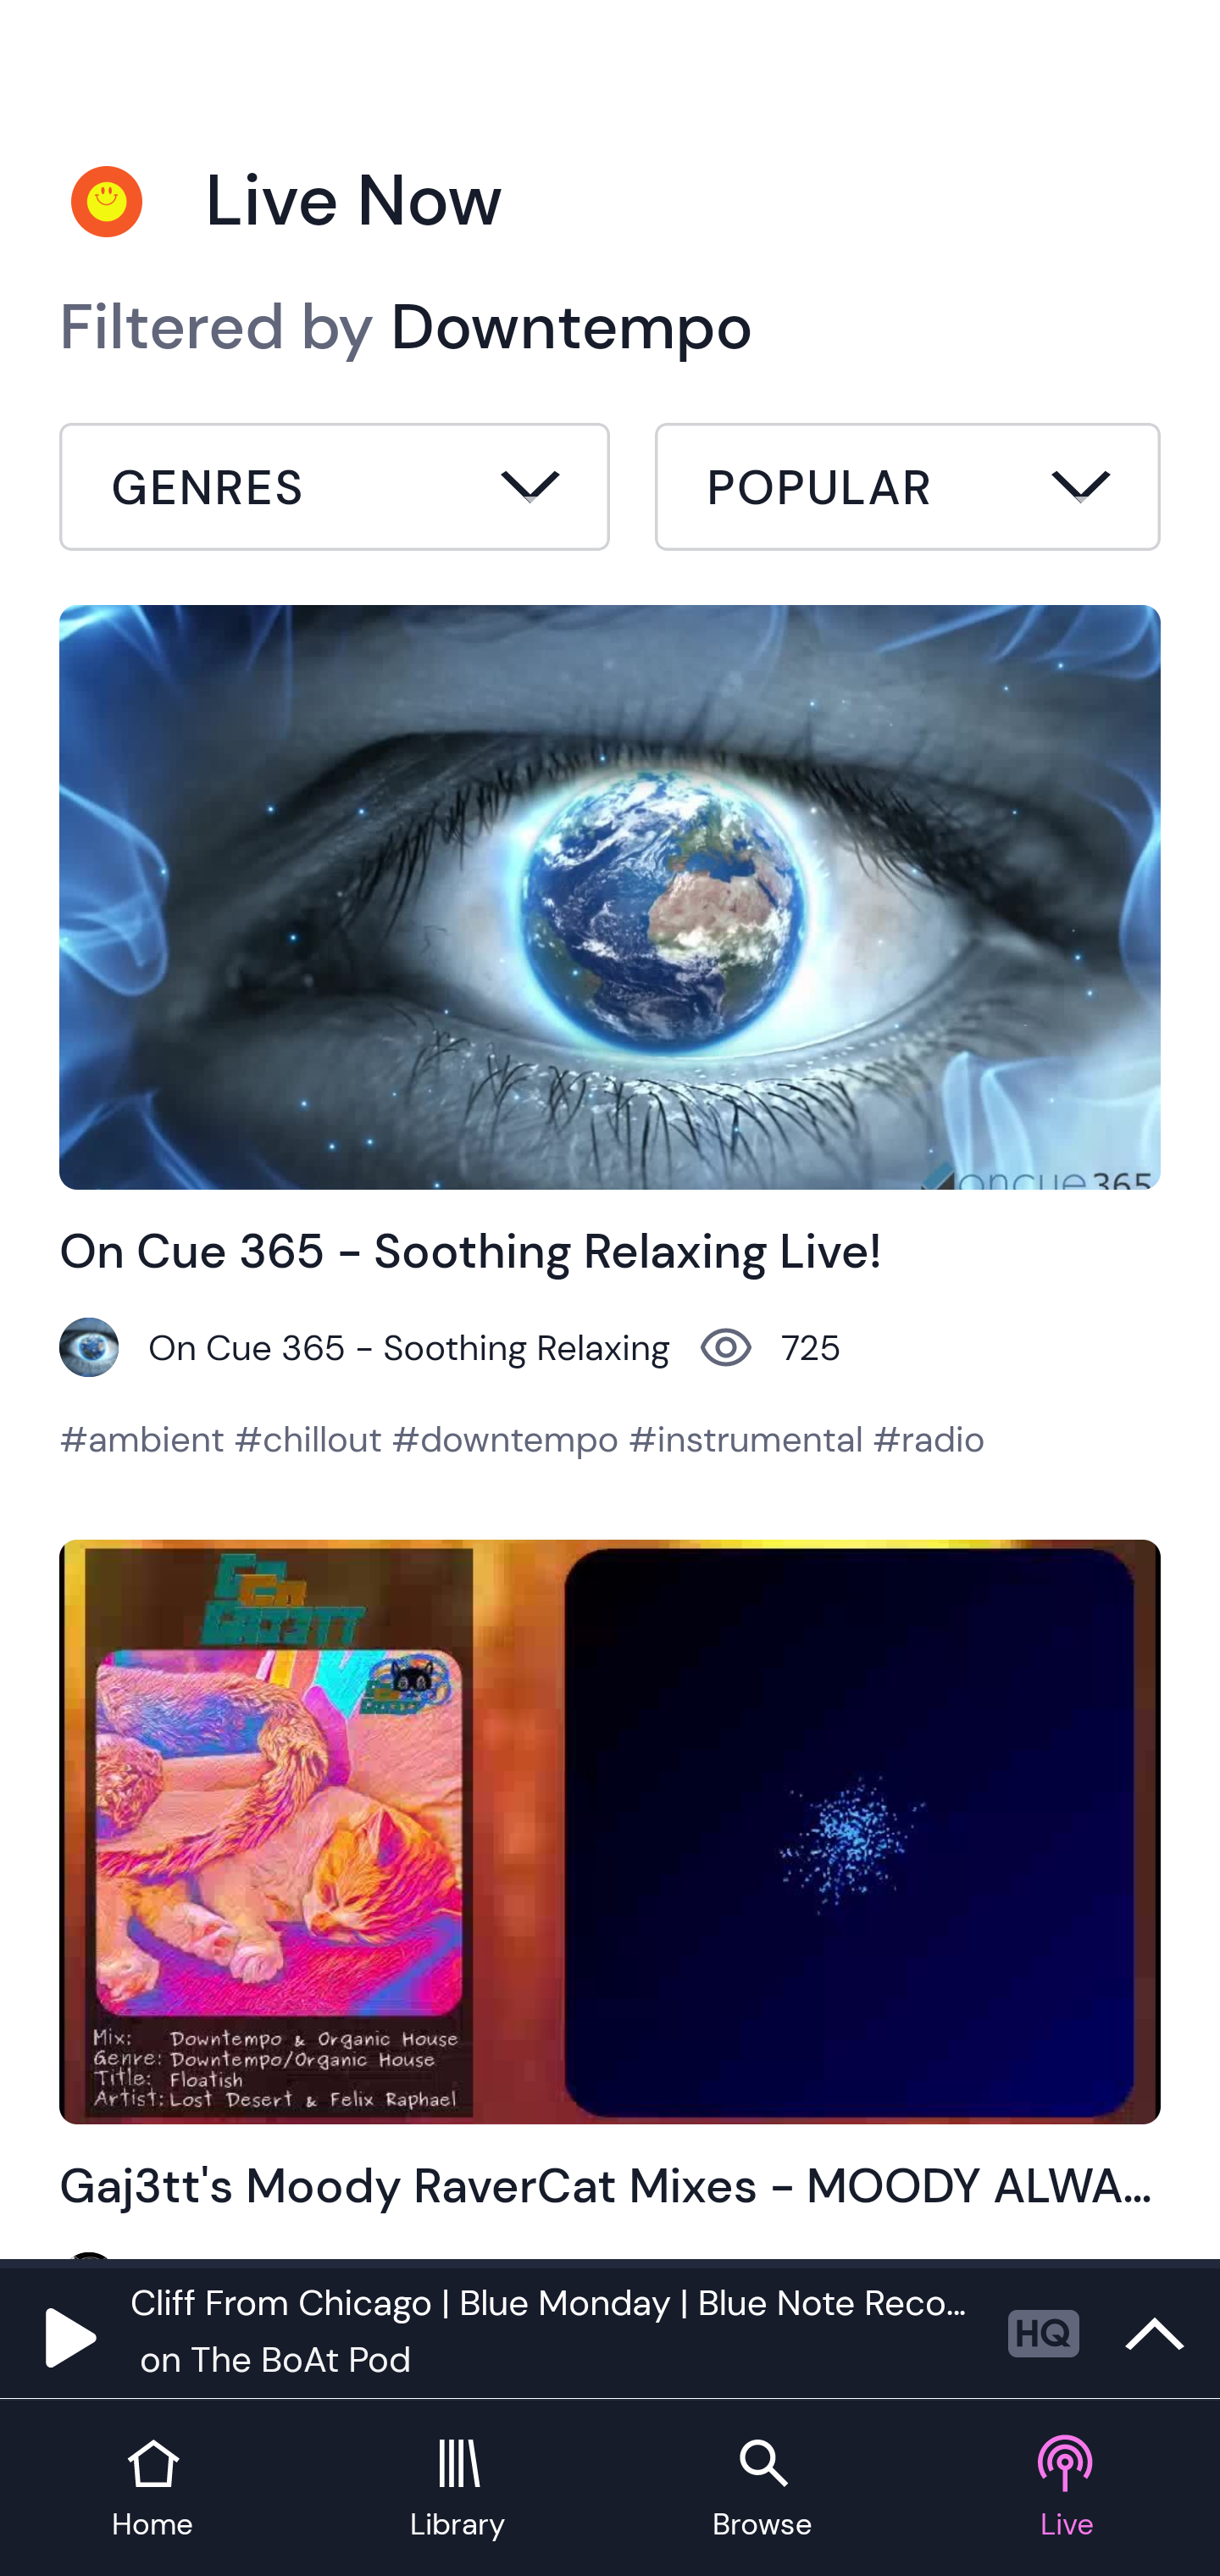  What do you see at coordinates (907, 491) in the screenshot?
I see `Sort by button Popular` at bounding box center [907, 491].